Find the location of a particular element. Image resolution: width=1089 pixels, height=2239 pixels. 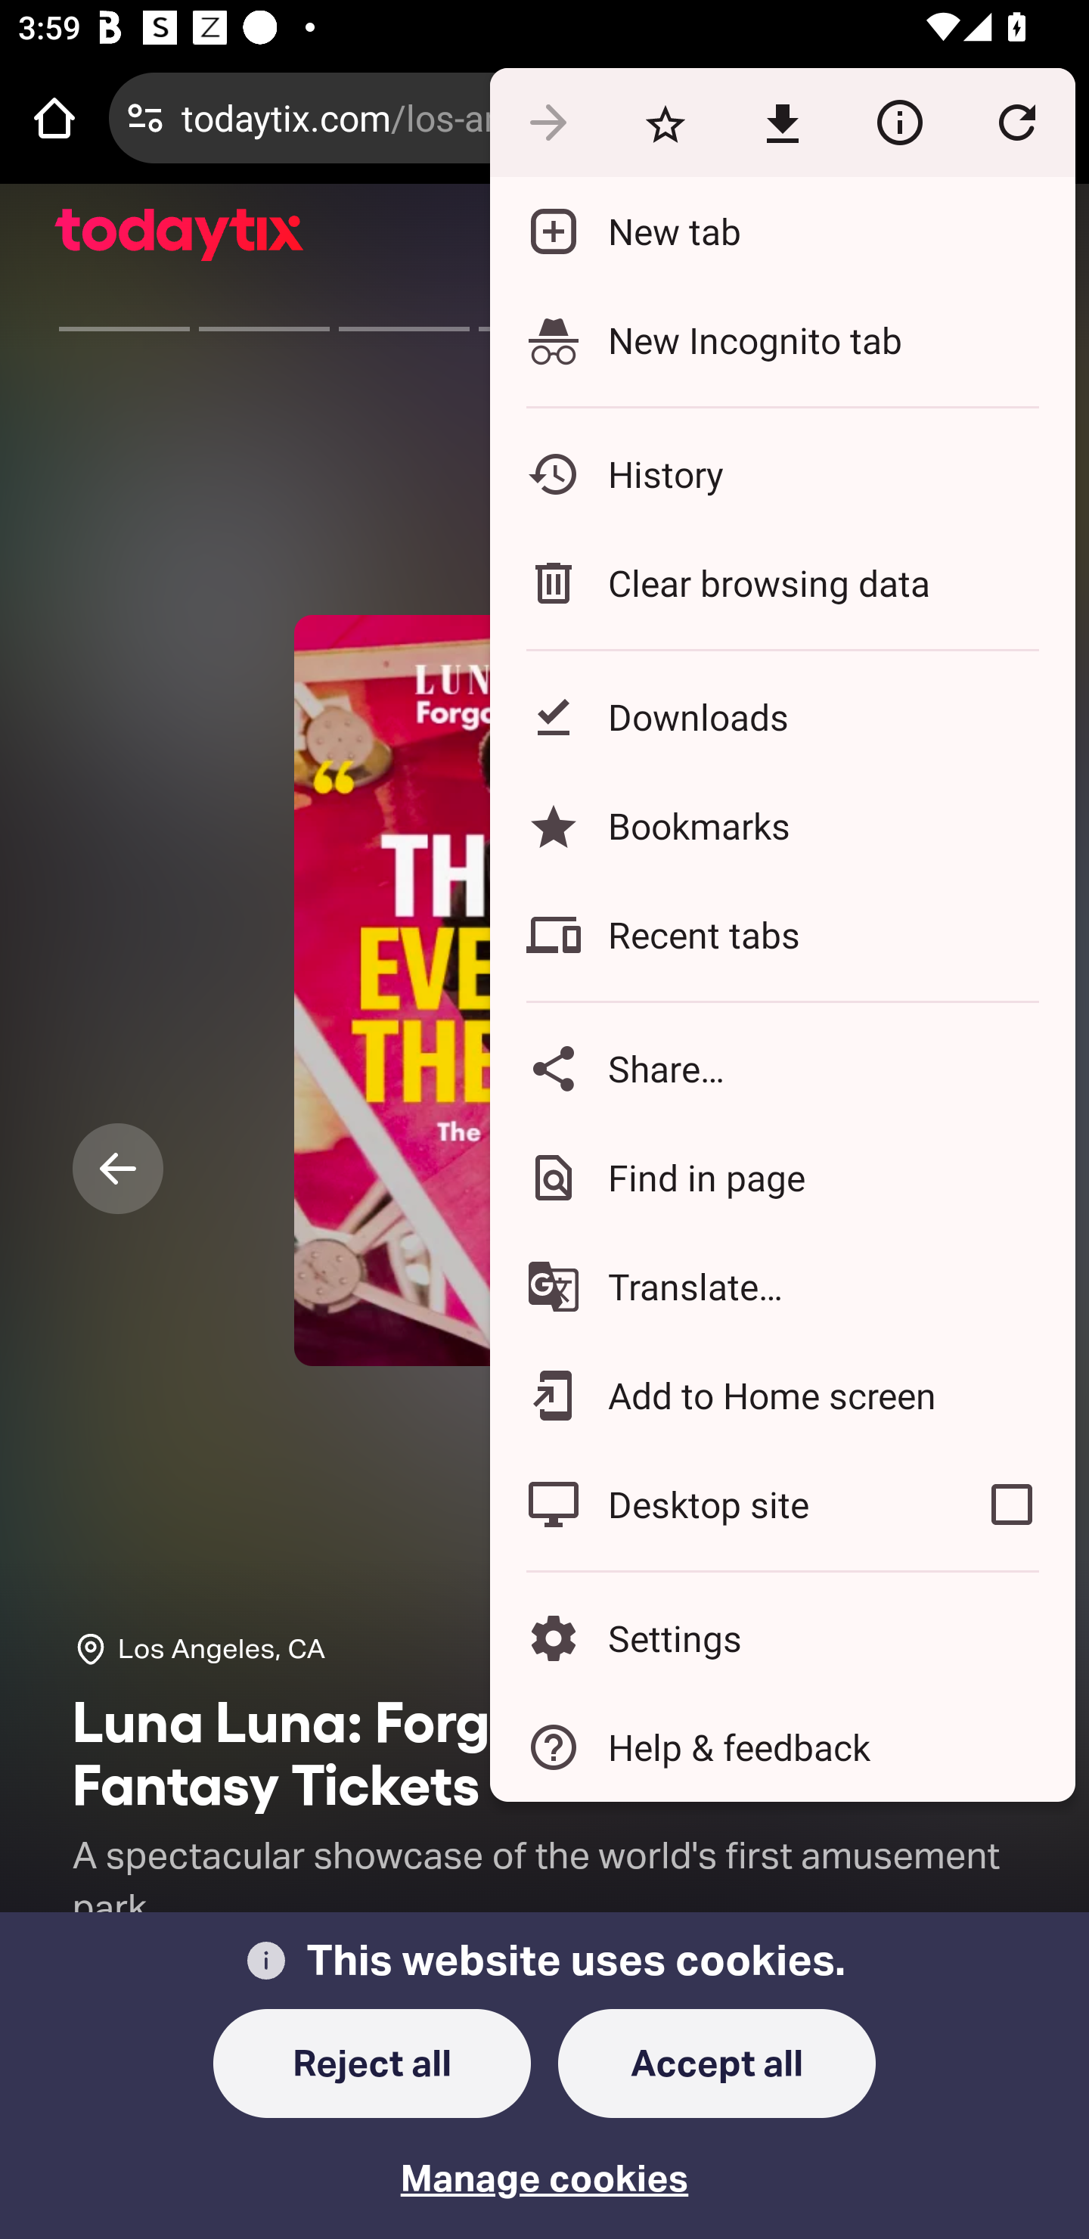

Add to Home screen is located at coordinates (783, 1396).